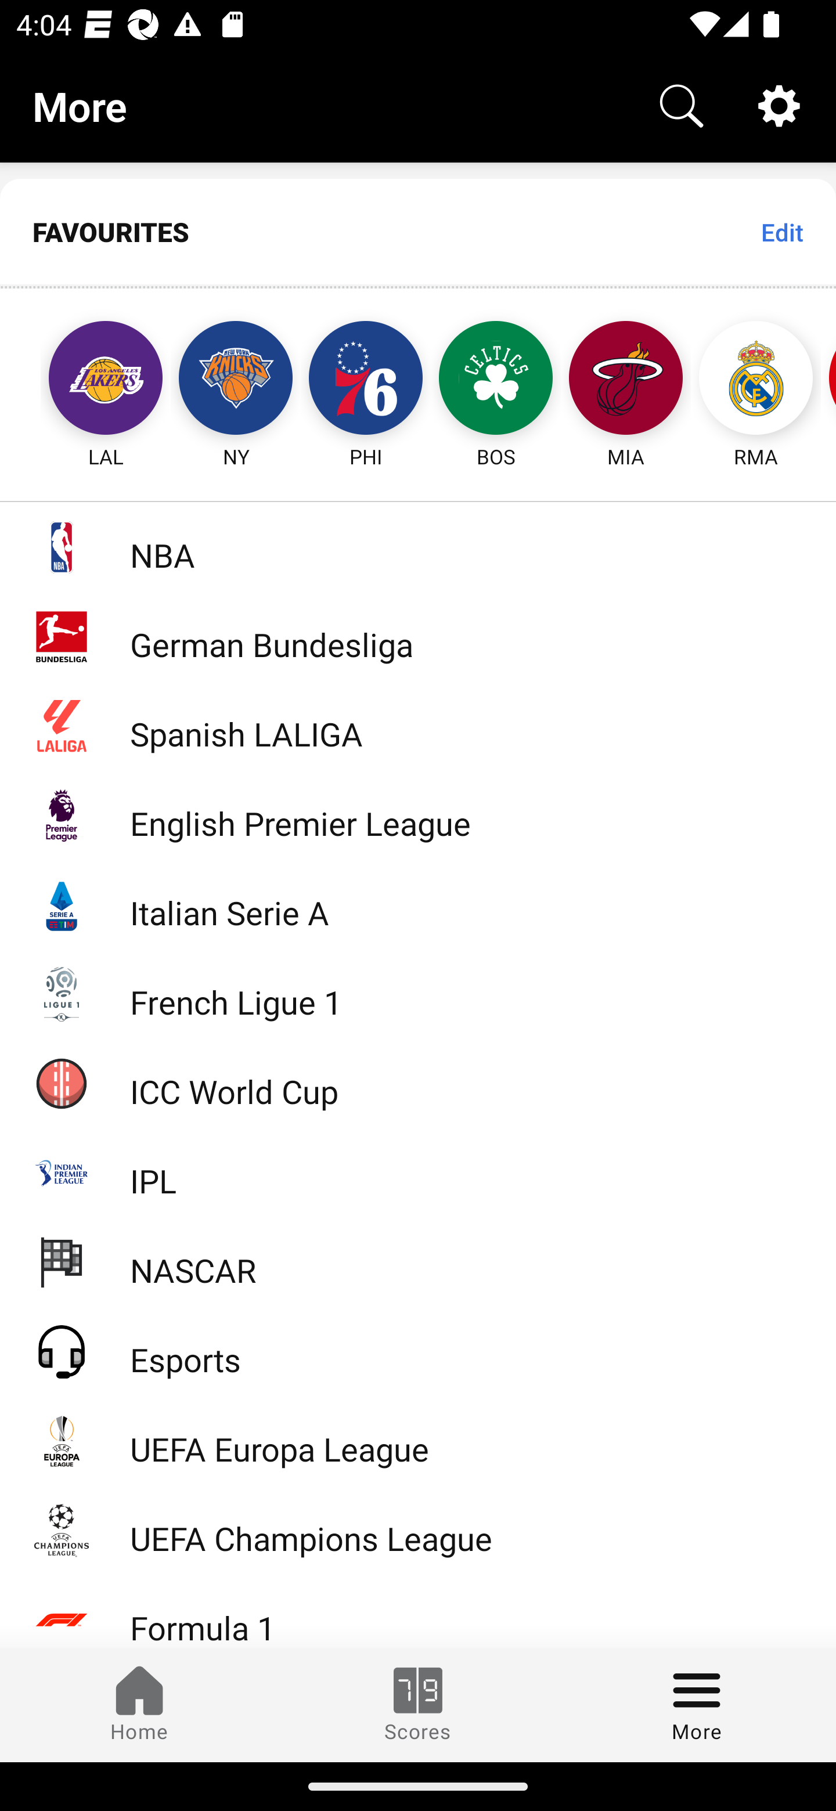  Describe the element at coordinates (756, 380) in the screenshot. I see `RMA Real Madrid` at that location.